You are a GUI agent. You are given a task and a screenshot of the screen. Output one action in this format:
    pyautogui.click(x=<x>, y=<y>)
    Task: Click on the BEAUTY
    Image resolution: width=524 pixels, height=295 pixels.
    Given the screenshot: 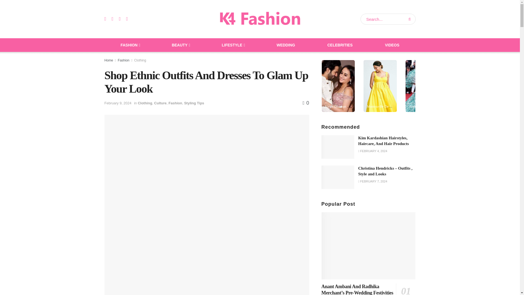 What is the action you would take?
    pyautogui.click(x=180, y=45)
    